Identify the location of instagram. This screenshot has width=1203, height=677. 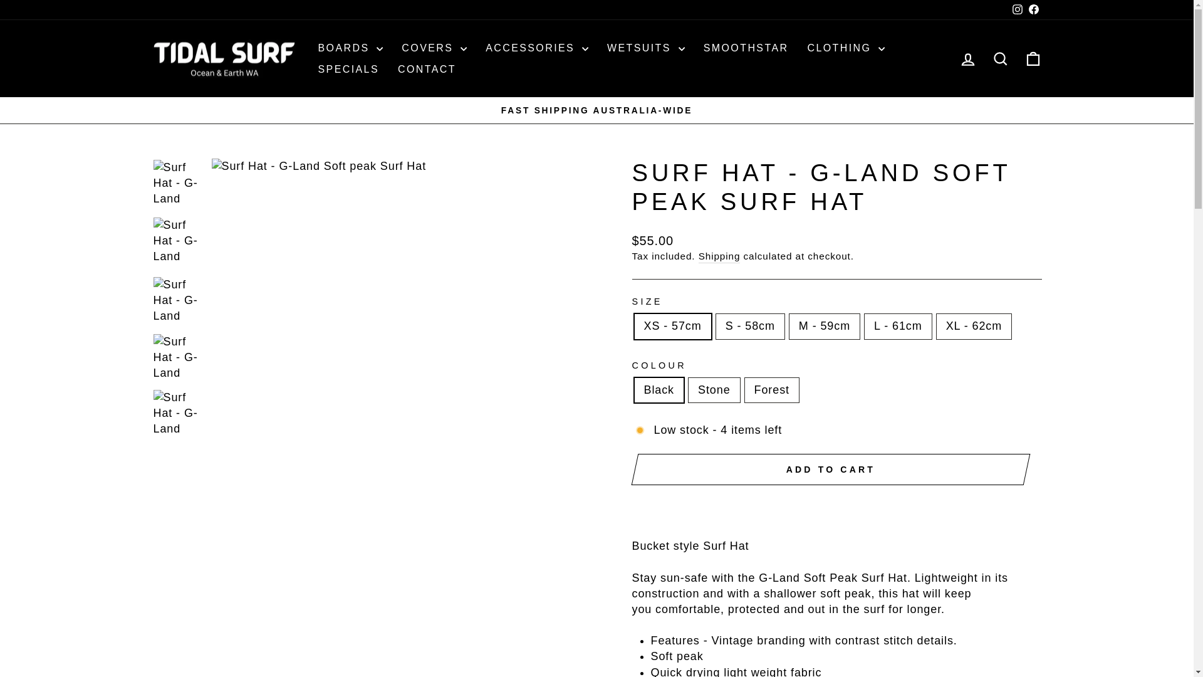
(1018, 9).